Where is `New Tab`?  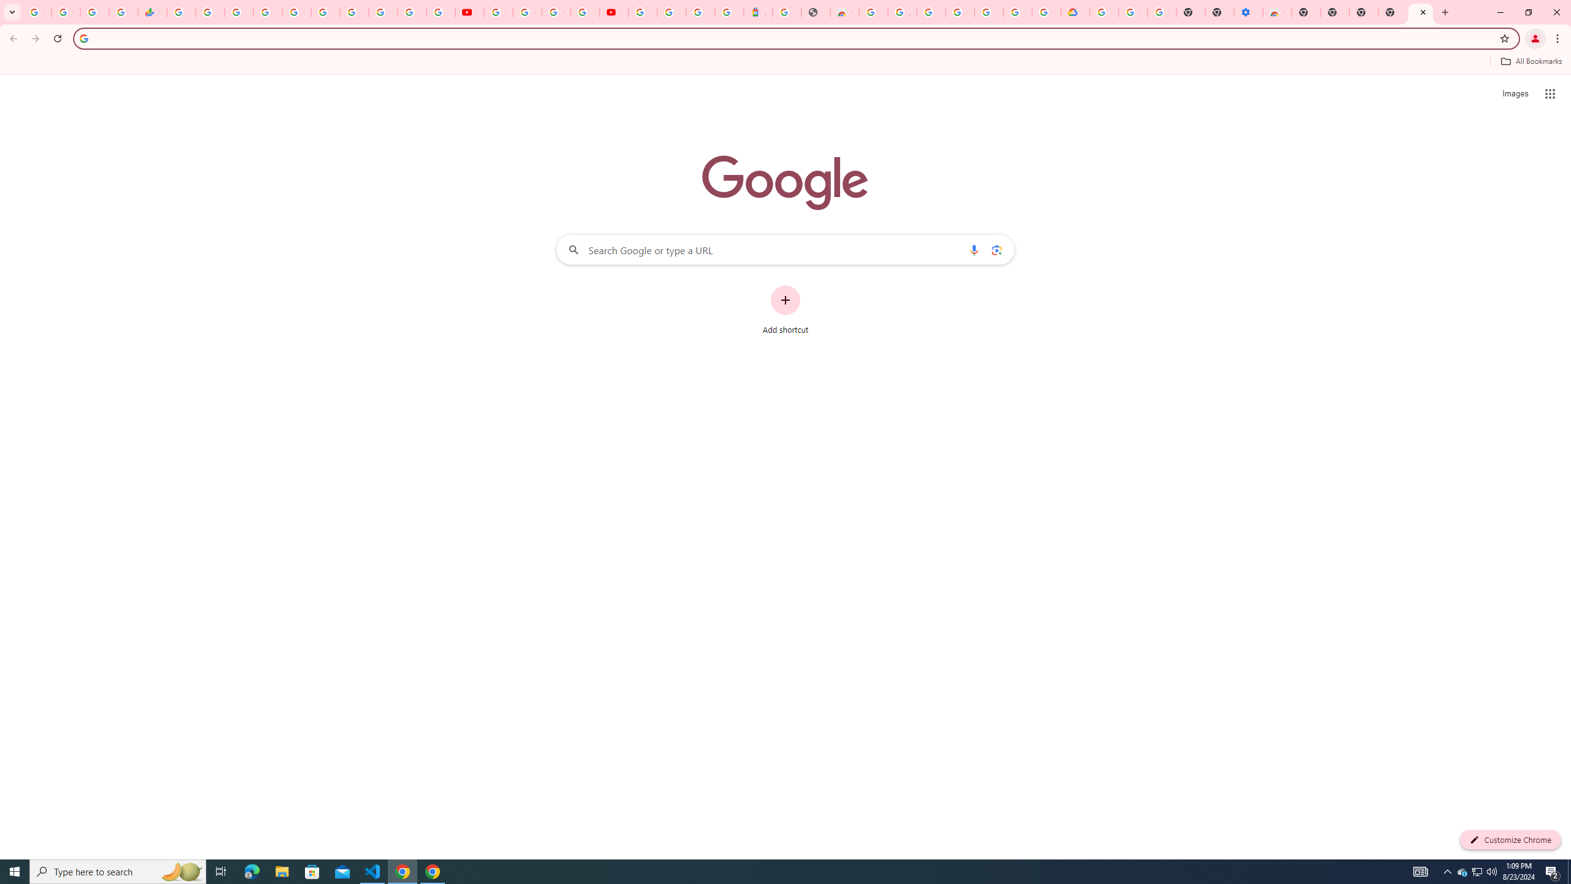 New Tab is located at coordinates (1306, 12).